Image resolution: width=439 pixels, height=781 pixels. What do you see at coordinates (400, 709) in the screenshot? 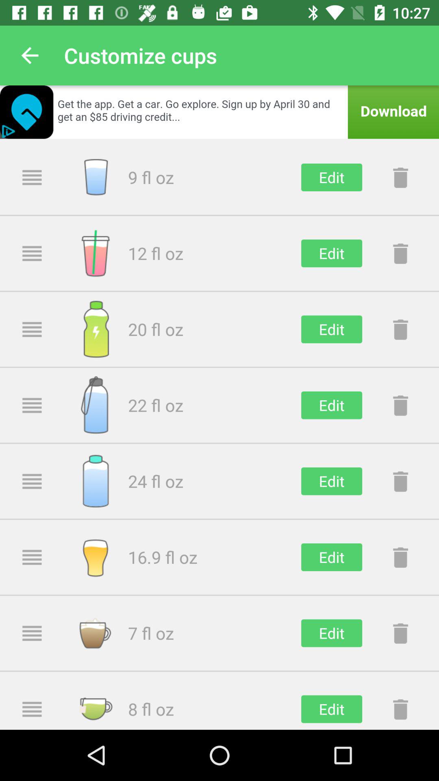
I see `delete button` at bounding box center [400, 709].